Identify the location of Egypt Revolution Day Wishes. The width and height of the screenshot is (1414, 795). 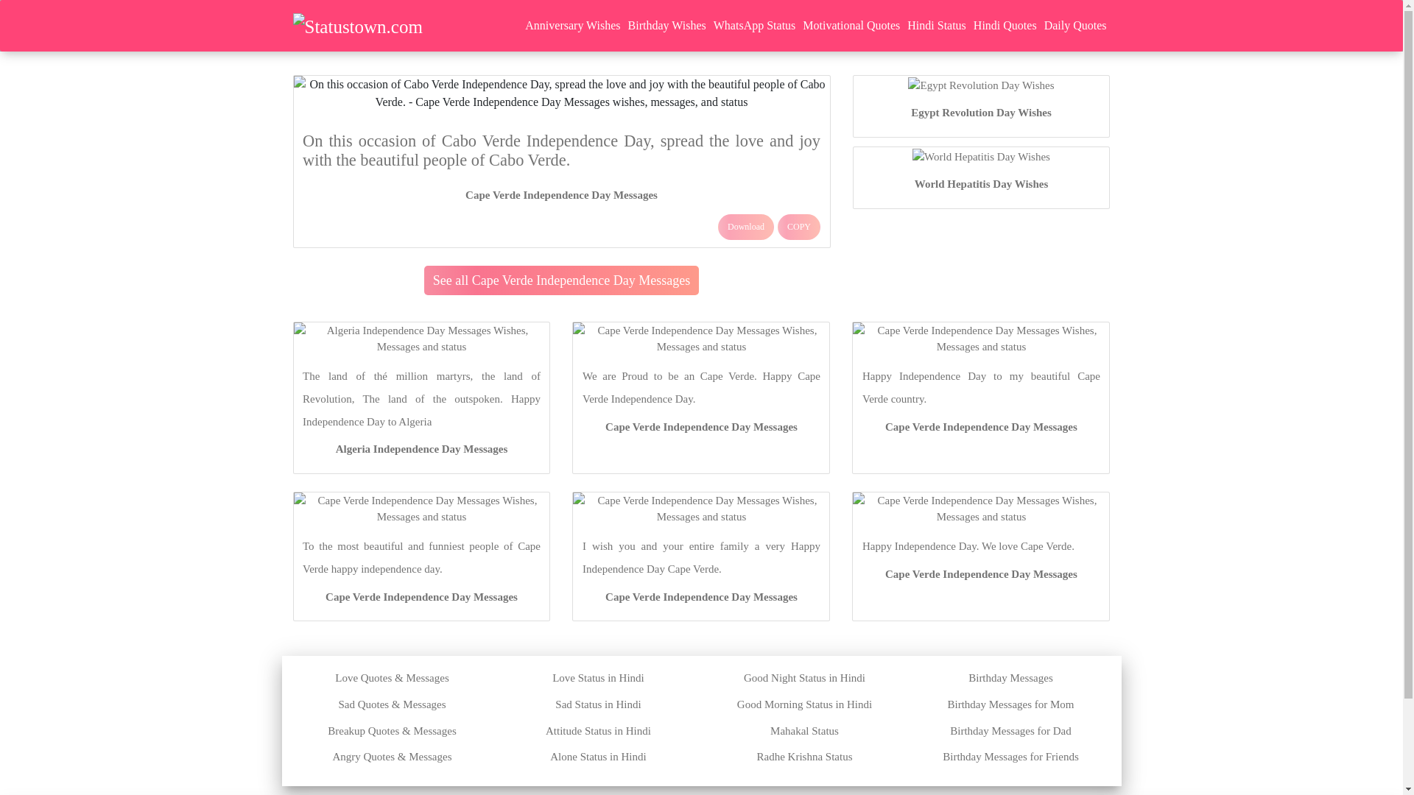
(980, 84).